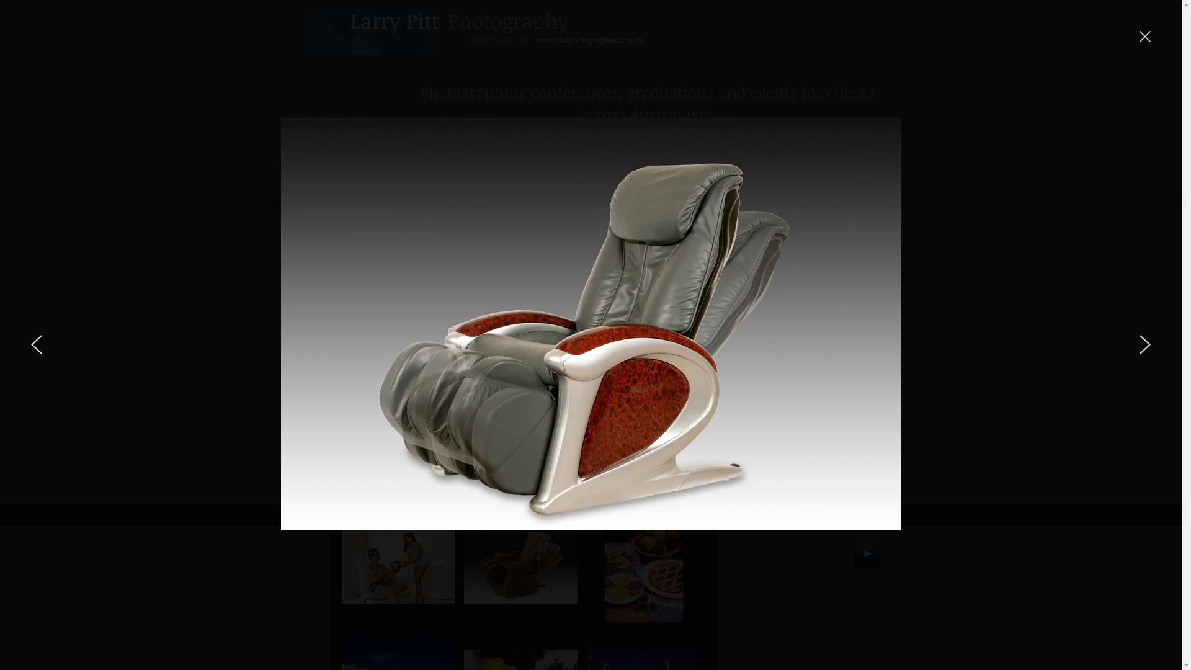 The height and width of the screenshot is (670, 1191). What do you see at coordinates (756, 153) in the screenshot?
I see `Portfolio Menu` at bounding box center [756, 153].